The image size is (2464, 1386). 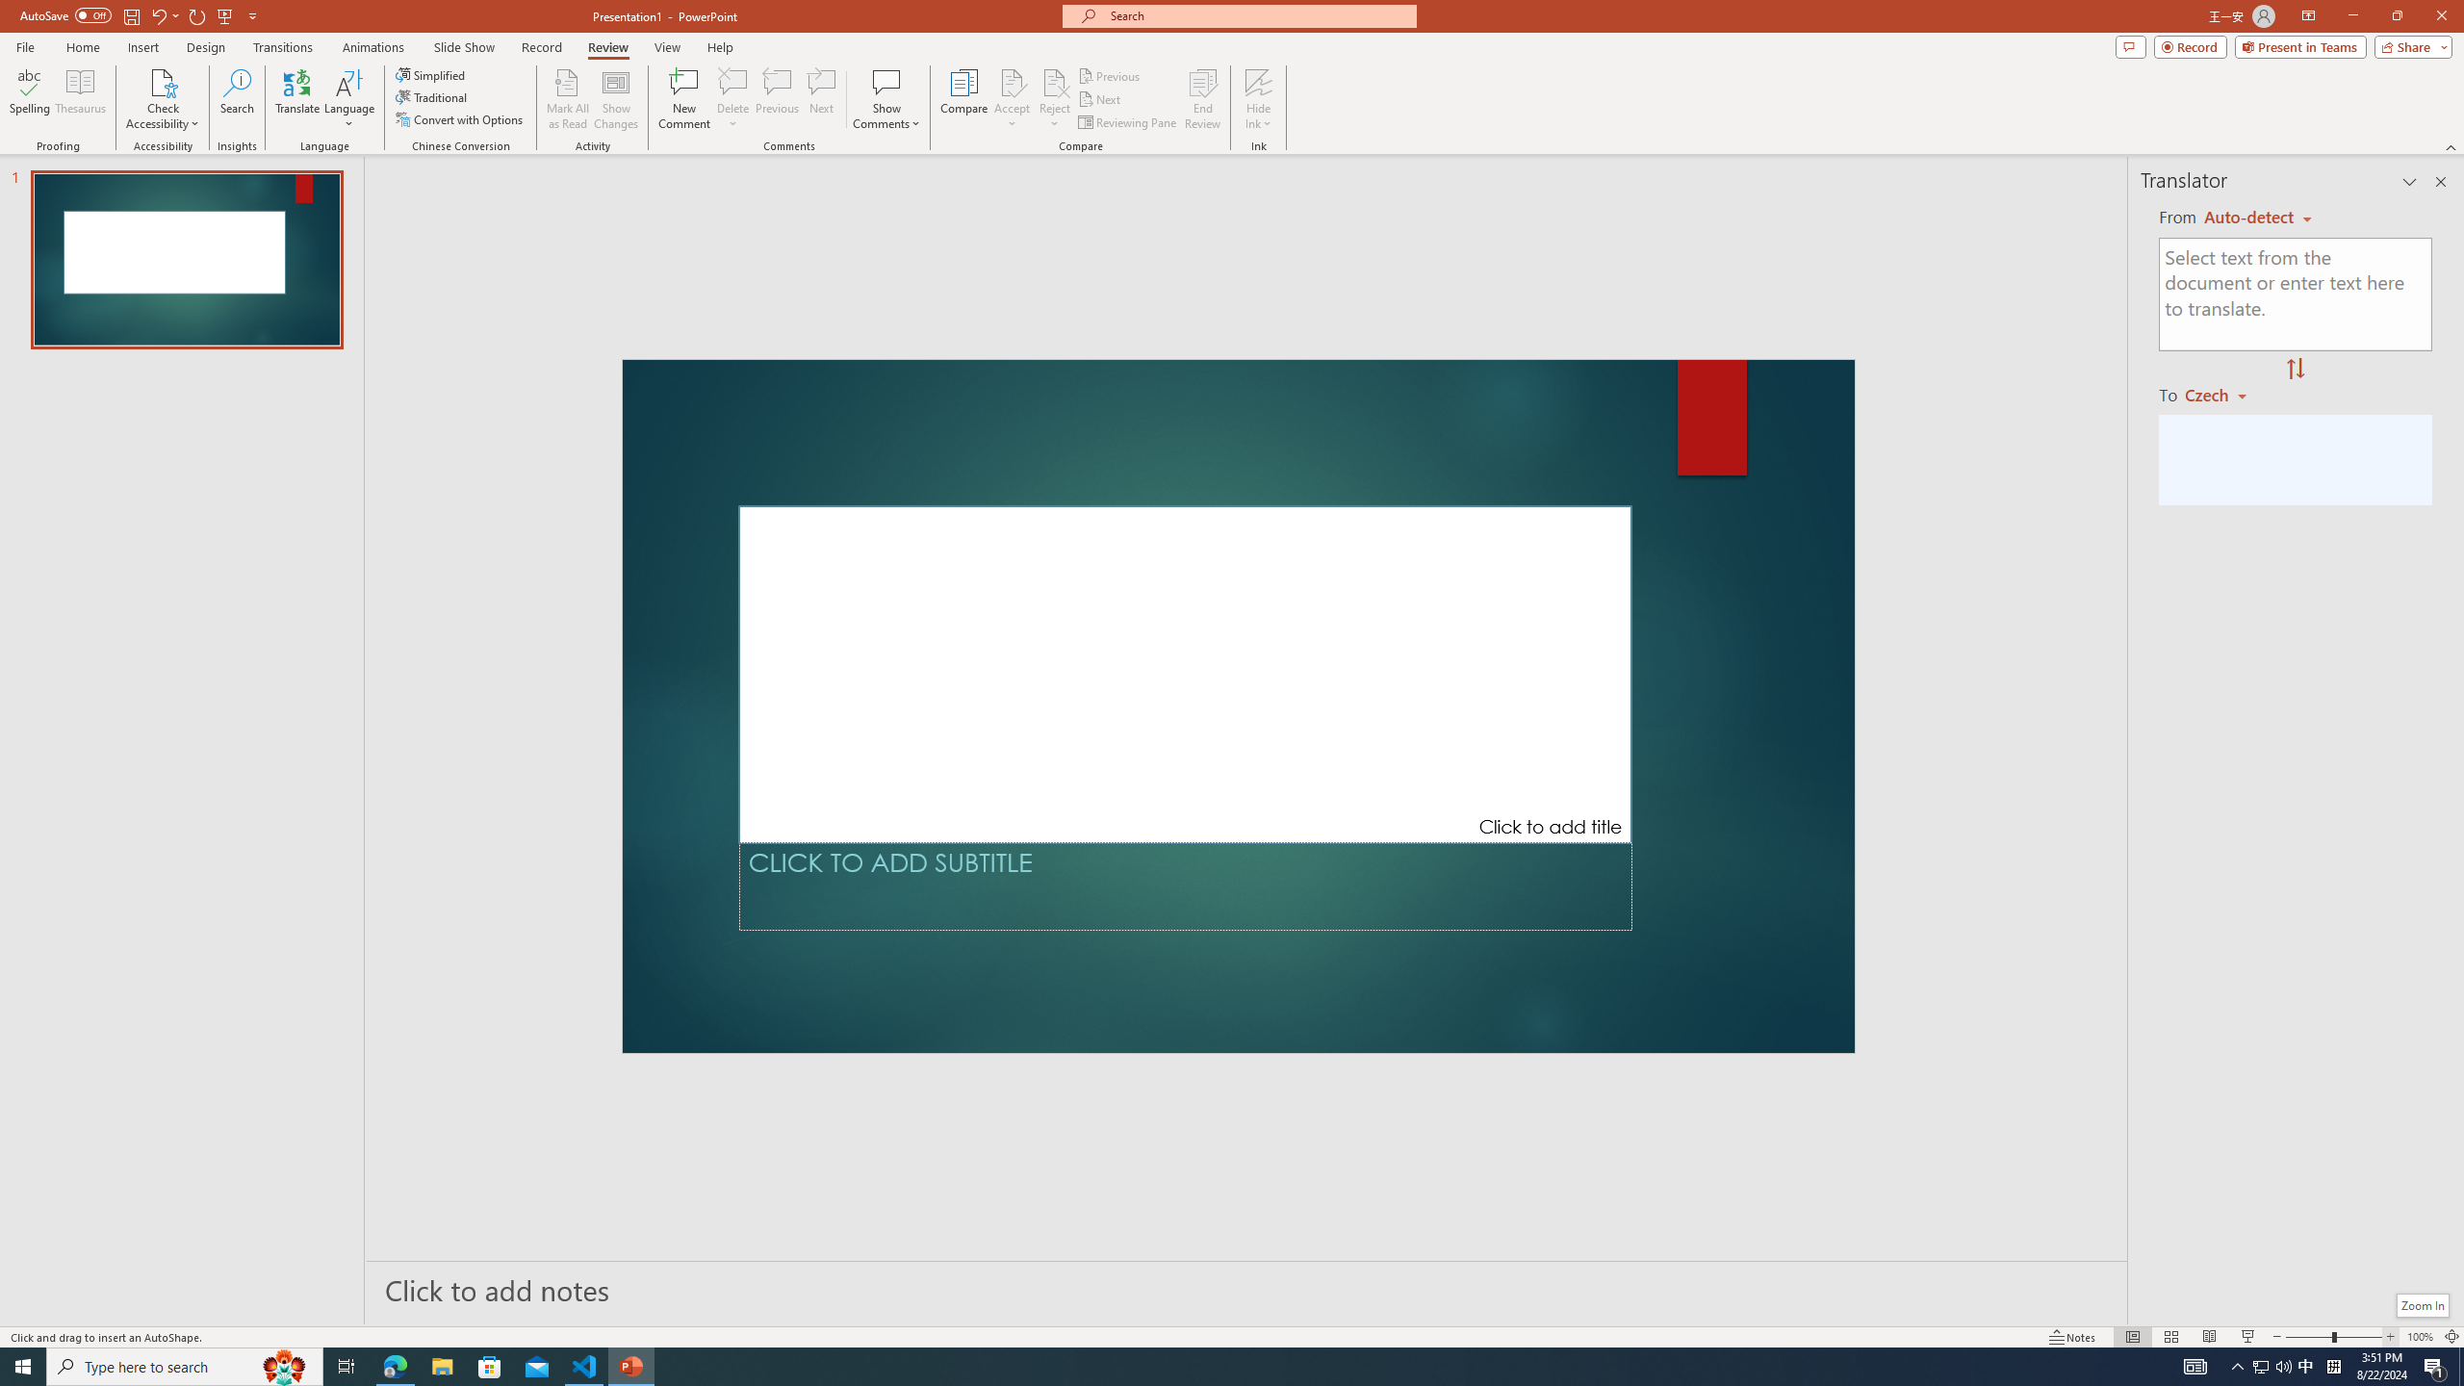 I want to click on Show Changes, so click(x=616, y=99).